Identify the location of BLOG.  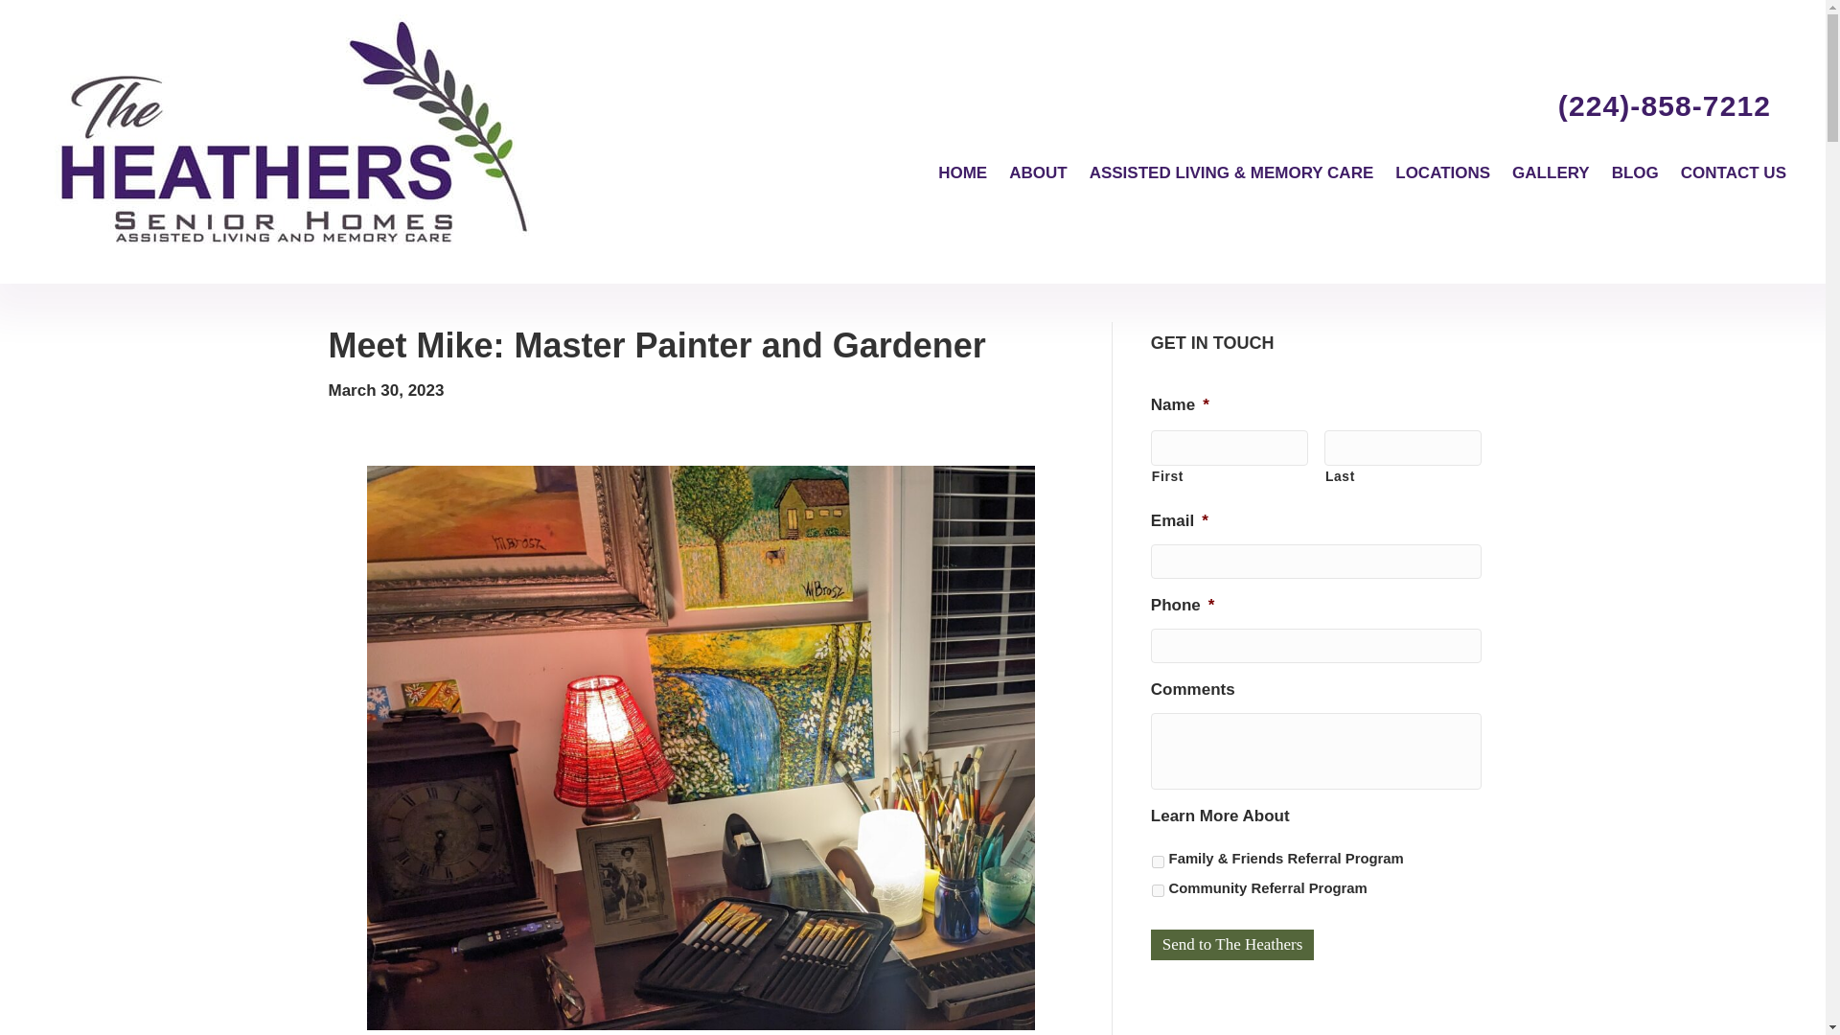
(1635, 172).